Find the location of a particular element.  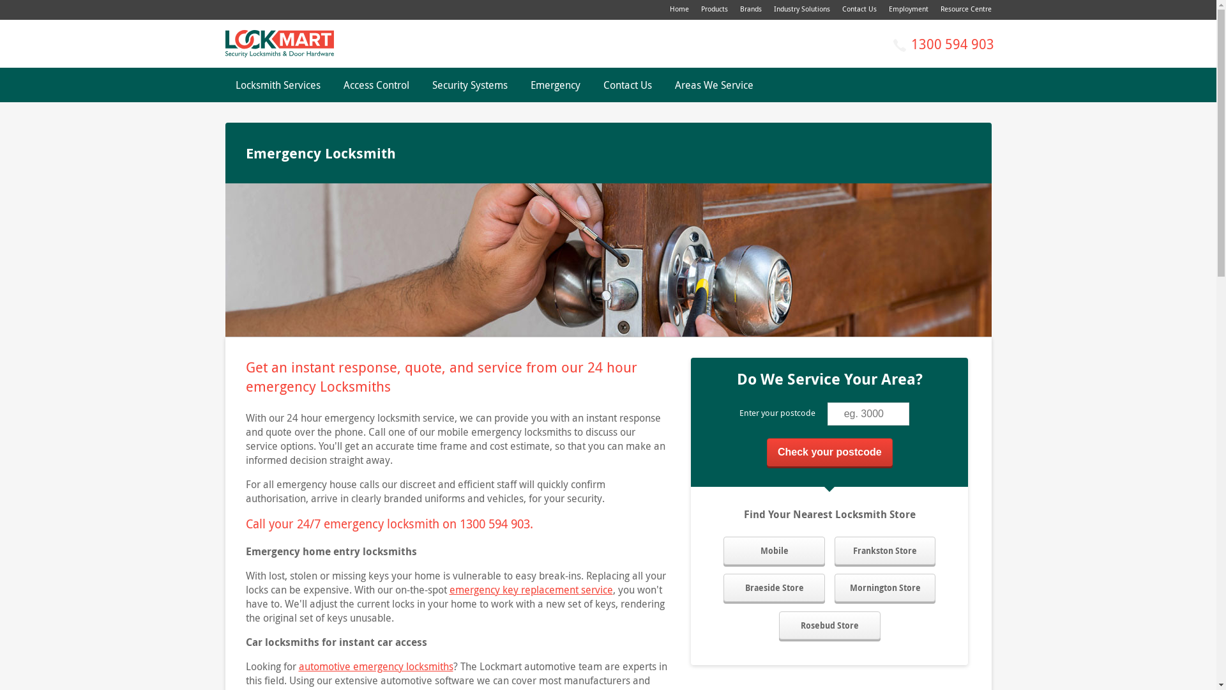

Contact Us is located at coordinates (627, 85).